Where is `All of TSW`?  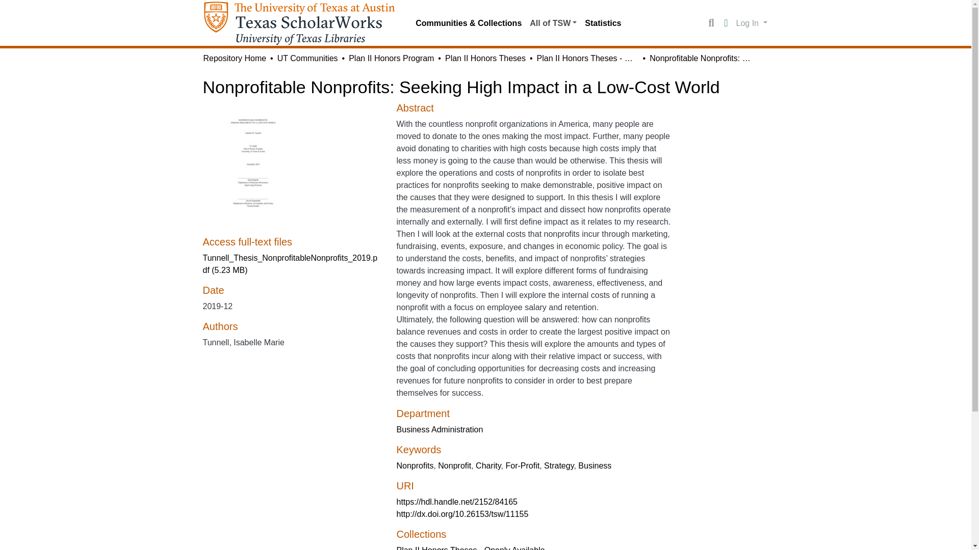 All of TSW is located at coordinates (553, 23).